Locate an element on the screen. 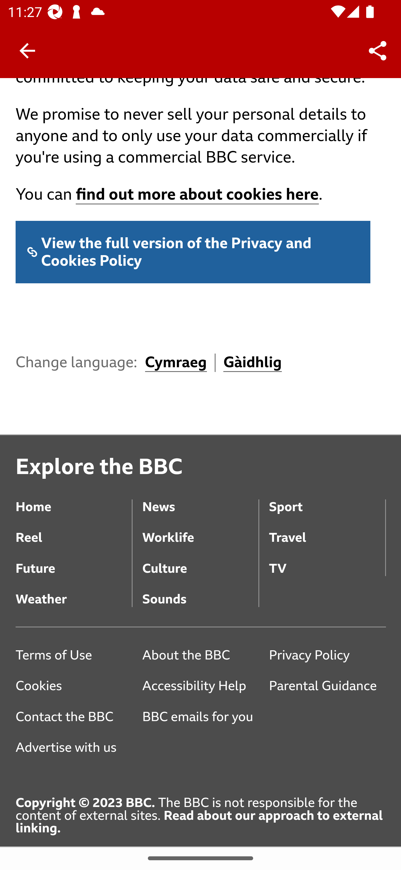  find out more about cookies here is located at coordinates (197, 195).